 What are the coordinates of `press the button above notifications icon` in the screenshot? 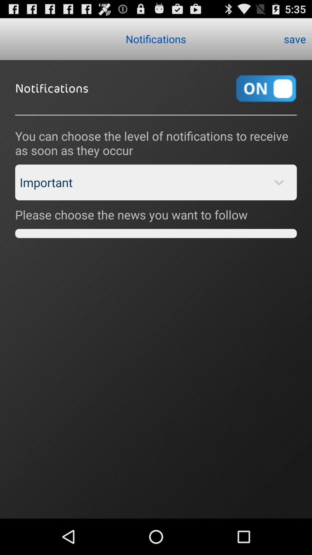 It's located at (295, 39).